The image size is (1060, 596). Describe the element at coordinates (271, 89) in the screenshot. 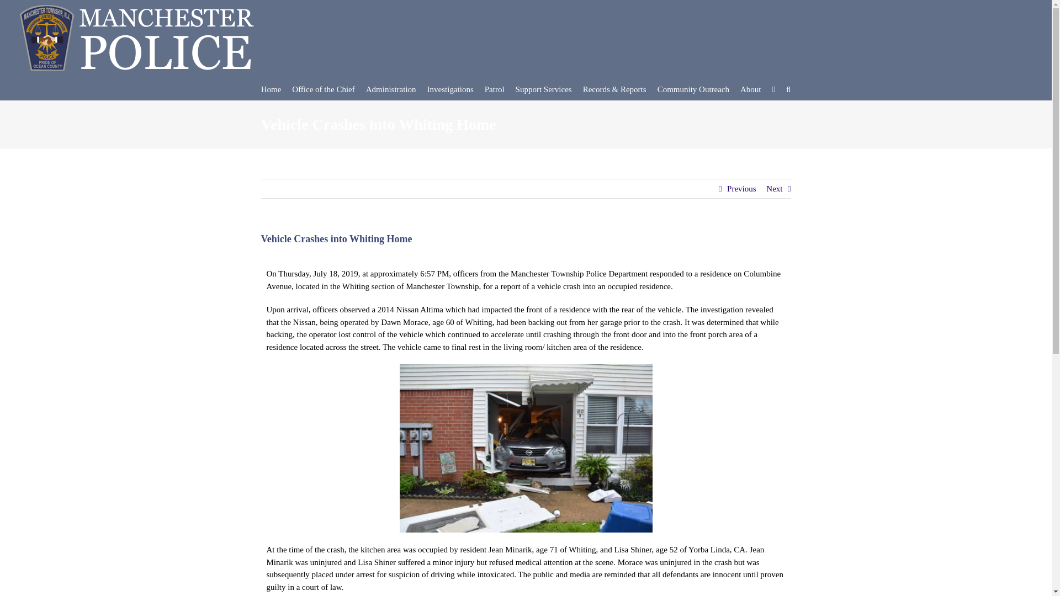

I see `Home` at that location.